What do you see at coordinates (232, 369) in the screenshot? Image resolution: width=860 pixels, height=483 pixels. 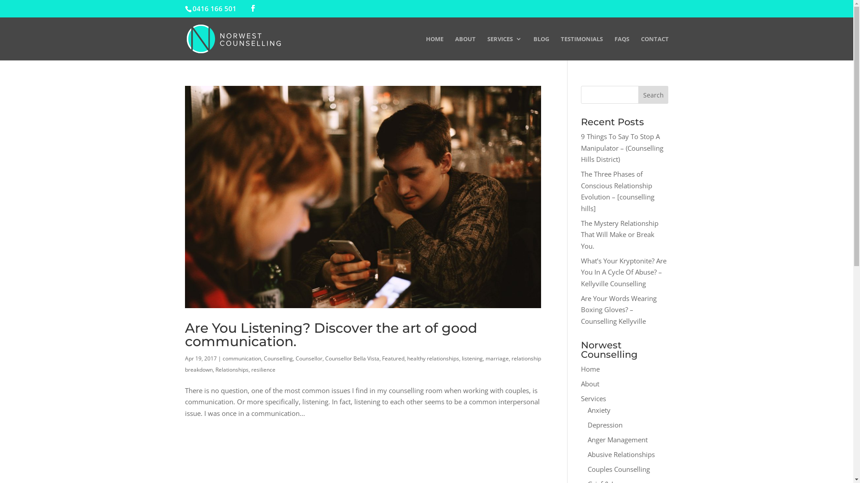 I see `Relationships` at bounding box center [232, 369].